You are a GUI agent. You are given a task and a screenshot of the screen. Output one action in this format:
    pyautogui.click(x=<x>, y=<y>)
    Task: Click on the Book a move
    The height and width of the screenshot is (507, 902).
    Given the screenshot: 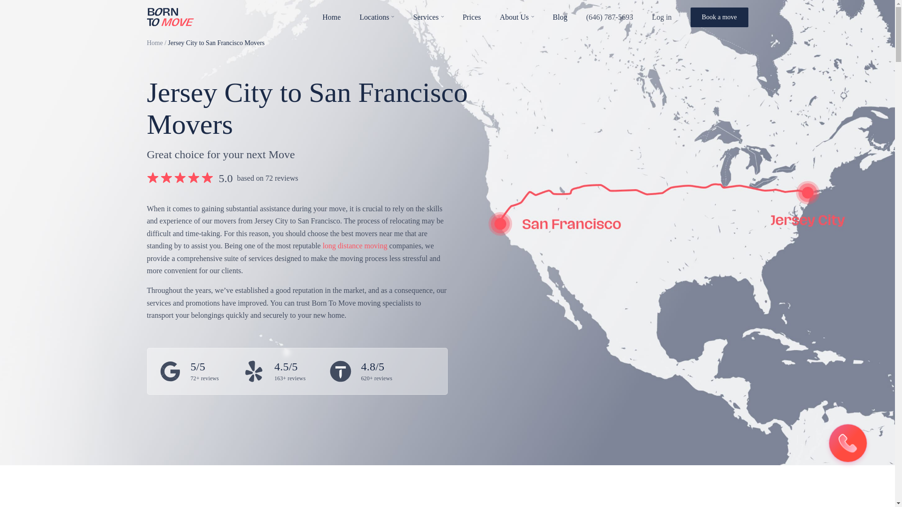 What is the action you would take?
    pyautogui.click(x=719, y=17)
    